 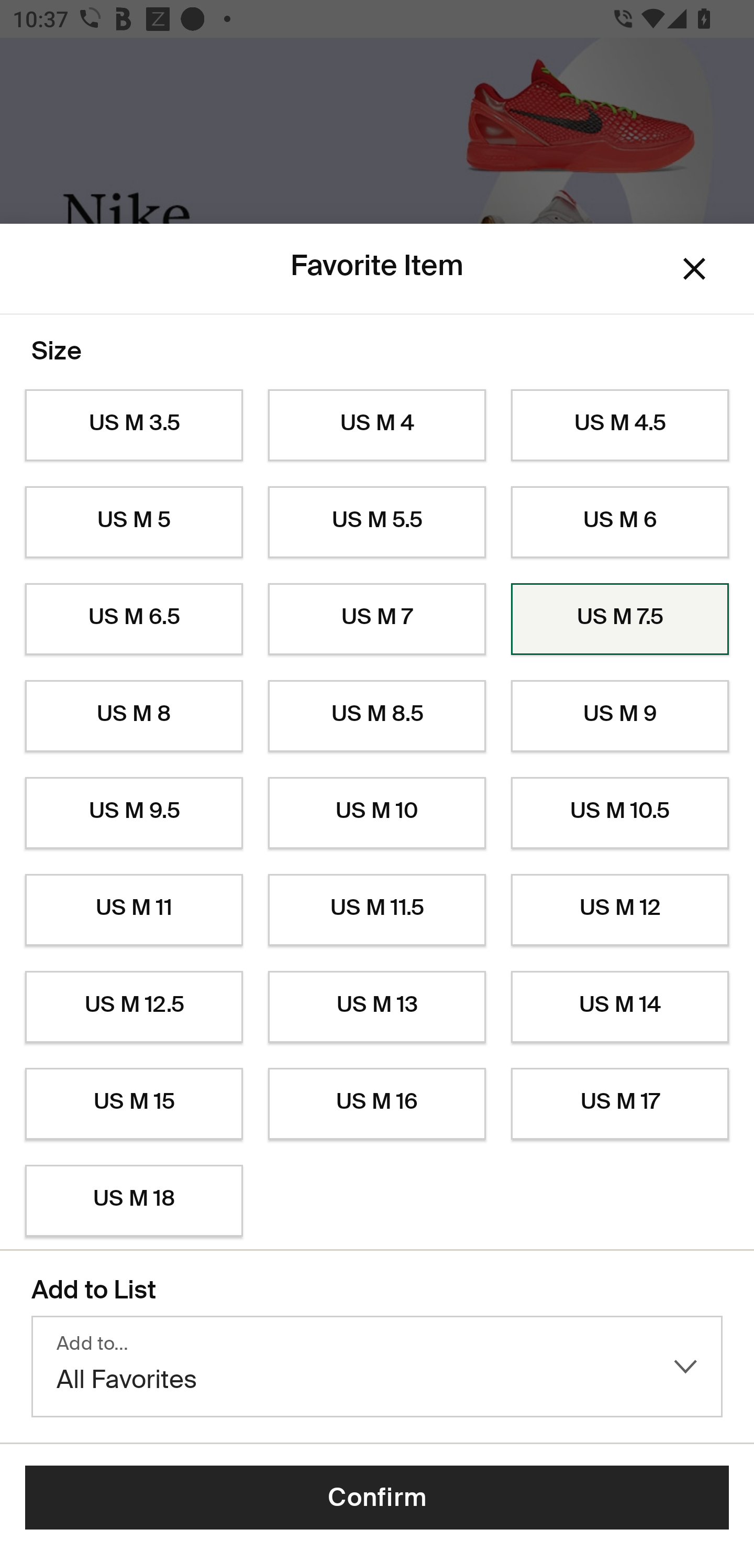 I want to click on US M 17, so click(x=620, y=1104).